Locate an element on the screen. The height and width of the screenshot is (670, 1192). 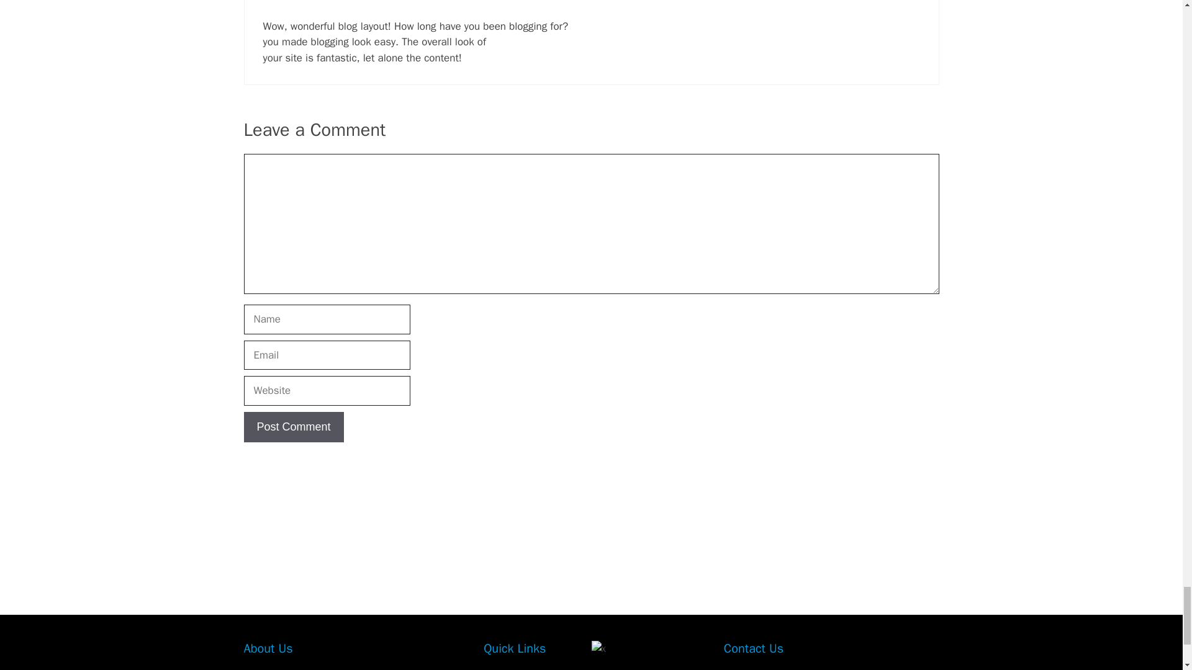
Post Comment is located at coordinates (293, 427).